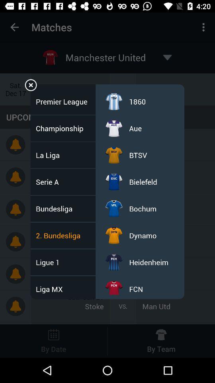 The height and width of the screenshot is (383, 215). What do you see at coordinates (31, 86) in the screenshot?
I see `close menu` at bounding box center [31, 86].